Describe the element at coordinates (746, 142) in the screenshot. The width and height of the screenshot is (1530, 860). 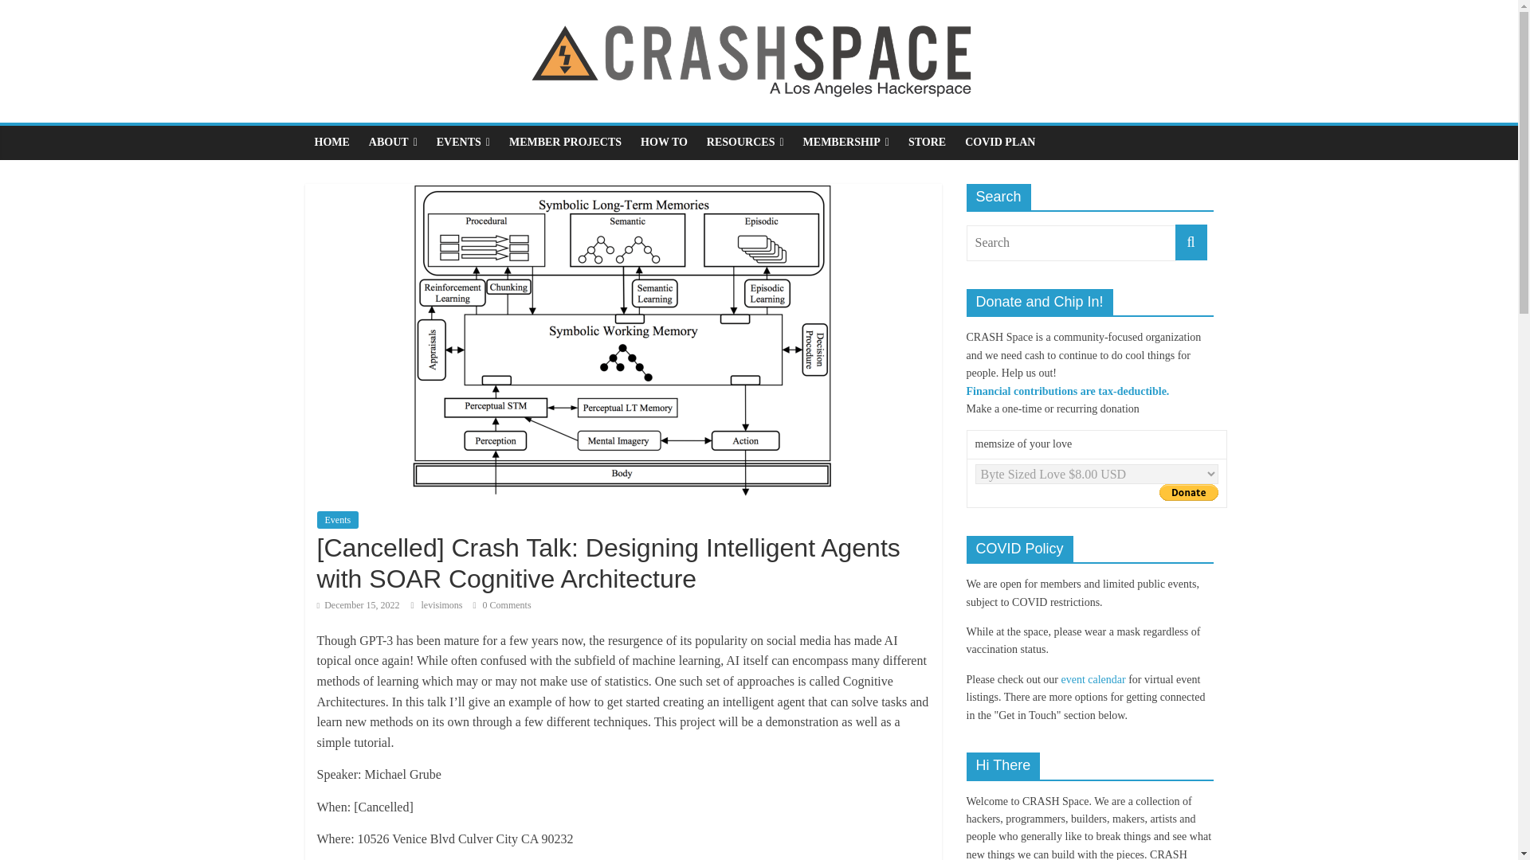
I see `RESOURCES` at that location.